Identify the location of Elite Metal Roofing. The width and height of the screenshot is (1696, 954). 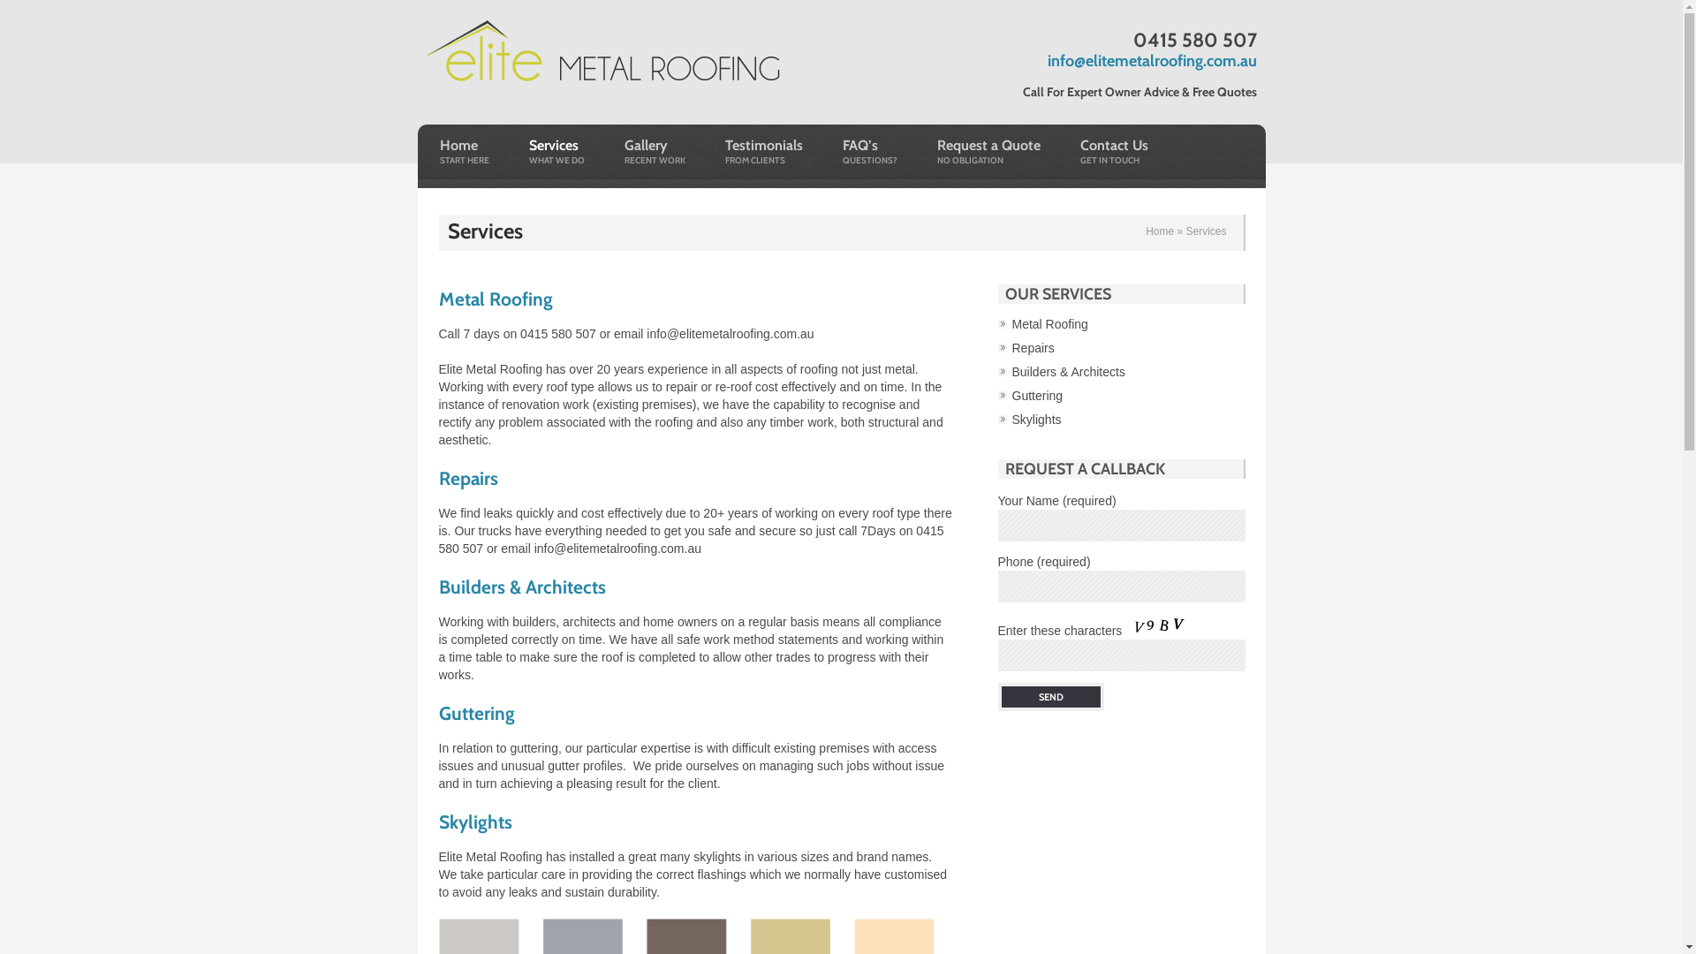
(602, 51).